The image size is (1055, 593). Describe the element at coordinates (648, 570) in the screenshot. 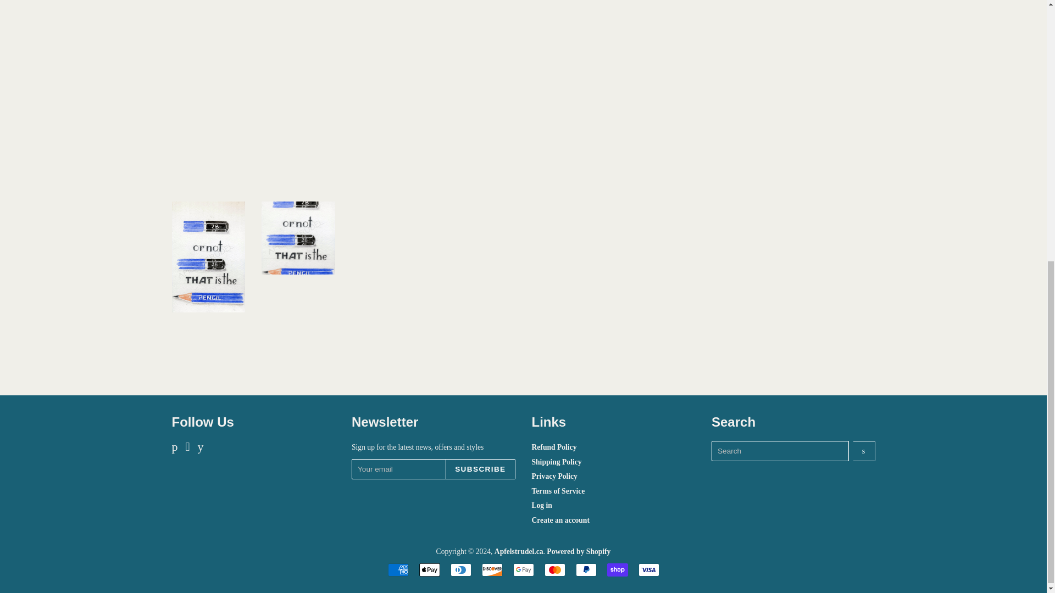

I see `Visa` at that location.